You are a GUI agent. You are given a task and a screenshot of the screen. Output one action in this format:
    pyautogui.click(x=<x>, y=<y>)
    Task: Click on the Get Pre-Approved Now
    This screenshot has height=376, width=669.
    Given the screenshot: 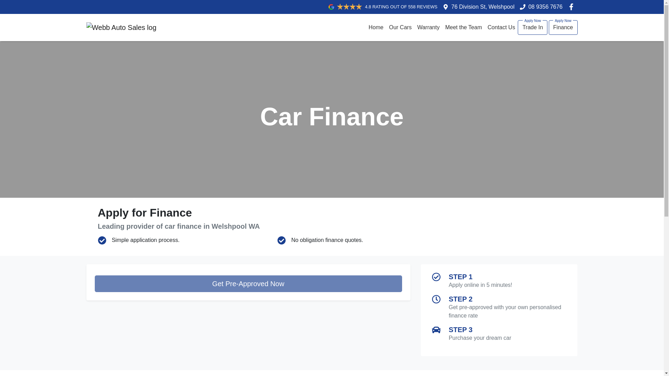 What is the action you would take?
    pyautogui.click(x=248, y=283)
    